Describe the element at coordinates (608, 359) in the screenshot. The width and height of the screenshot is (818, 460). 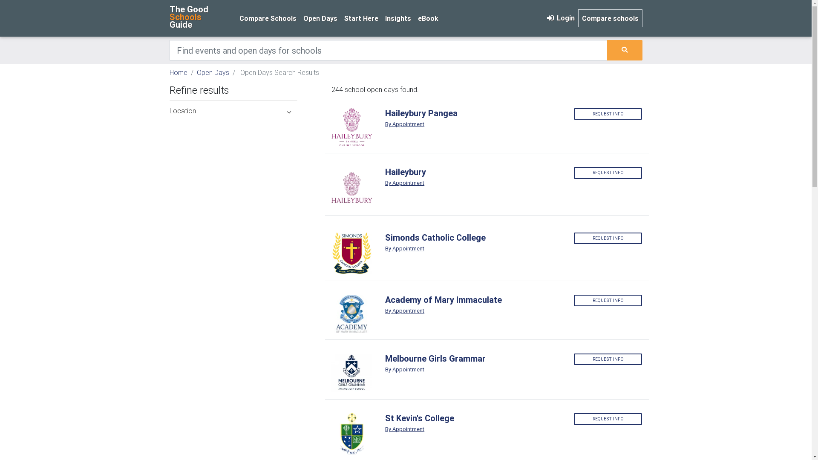
I see `REQUEST INFO` at that location.